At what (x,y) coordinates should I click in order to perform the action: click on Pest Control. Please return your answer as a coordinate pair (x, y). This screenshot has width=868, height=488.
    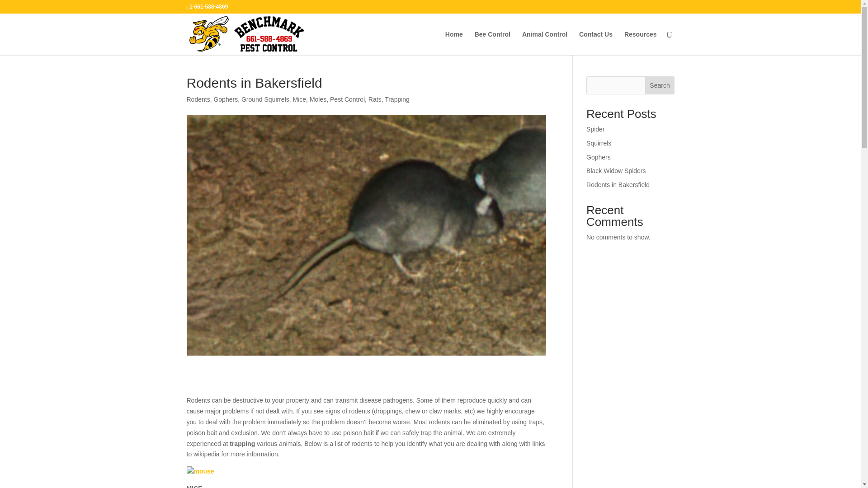
    Looking at the image, I should click on (347, 99).